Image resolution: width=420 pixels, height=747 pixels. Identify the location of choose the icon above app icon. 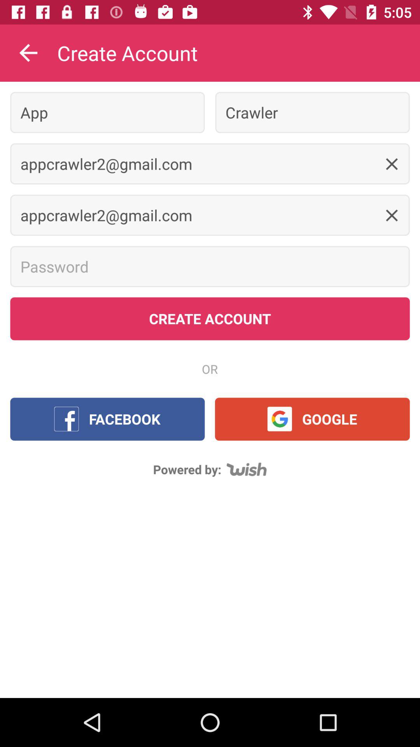
(28, 53).